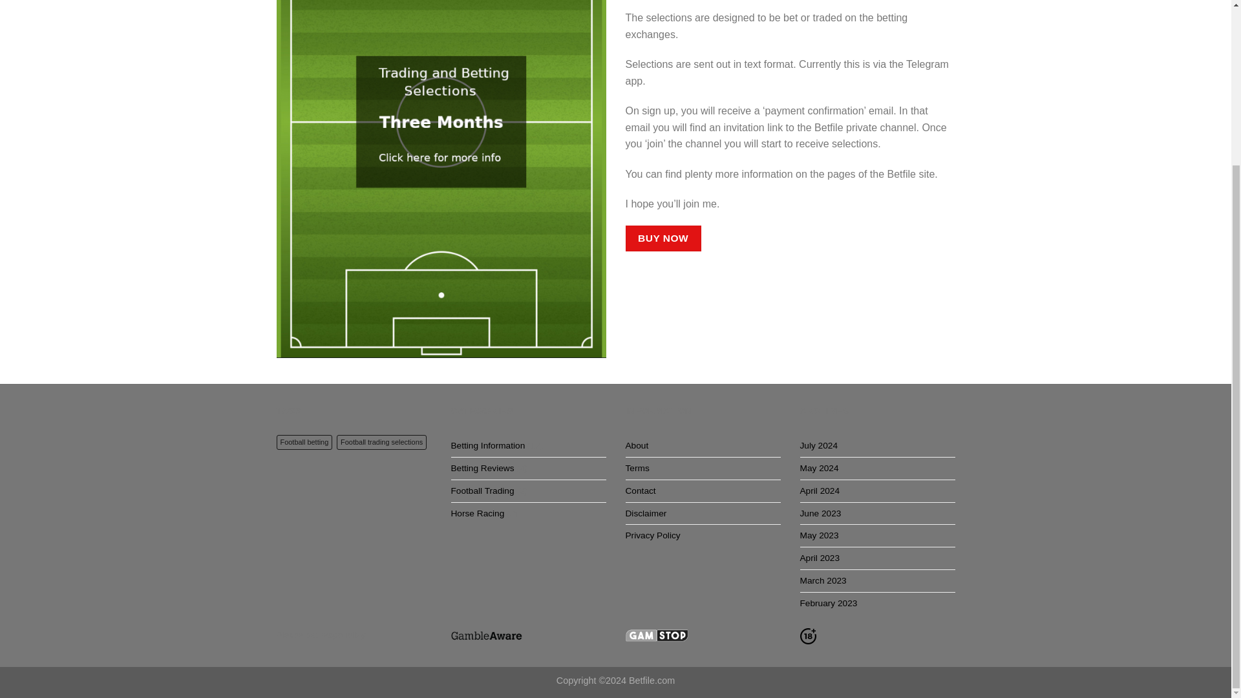 The height and width of the screenshot is (698, 1241). I want to click on BUY NOW, so click(663, 238).